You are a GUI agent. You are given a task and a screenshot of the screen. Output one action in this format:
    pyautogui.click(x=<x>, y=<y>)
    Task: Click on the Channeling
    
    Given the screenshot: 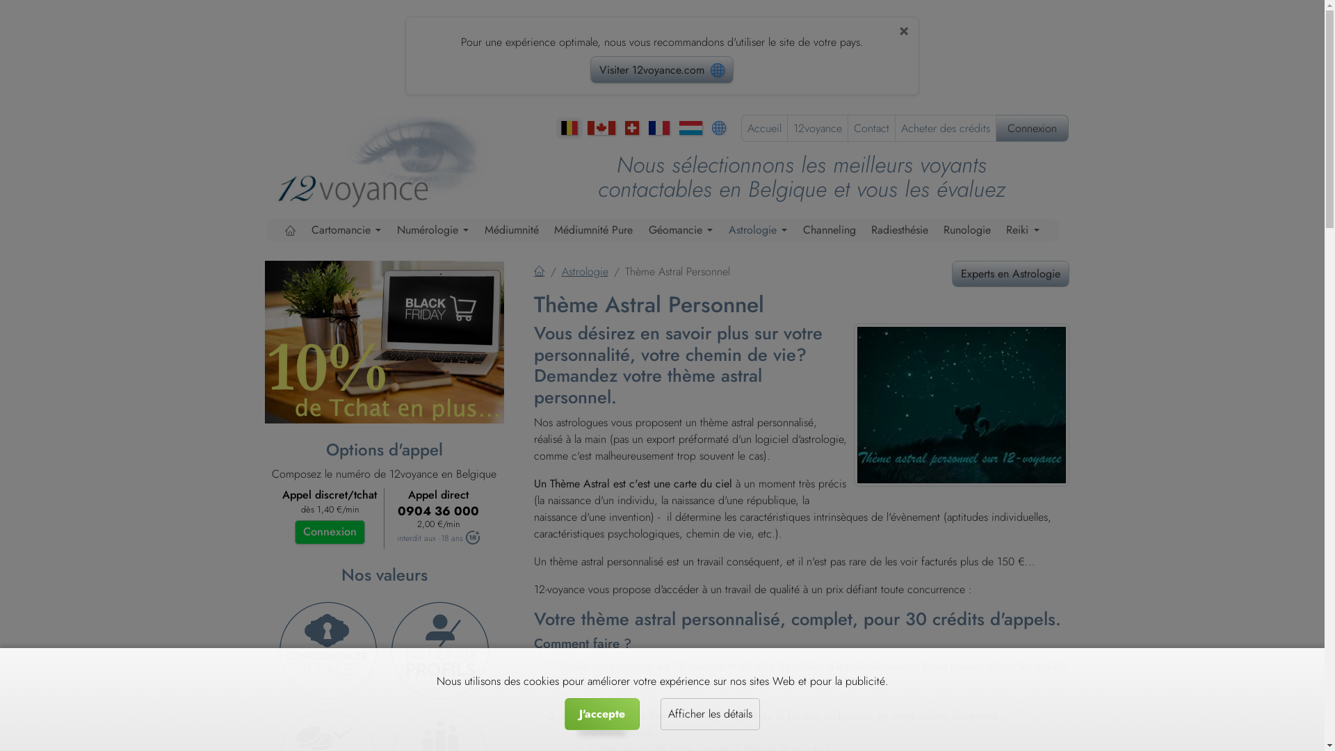 What is the action you would take?
    pyautogui.click(x=830, y=230)
    